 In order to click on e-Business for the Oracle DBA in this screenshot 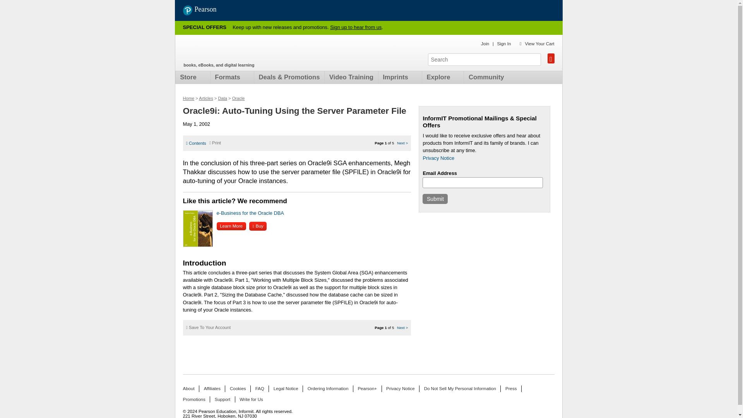, I will do `click(250, 213)`.